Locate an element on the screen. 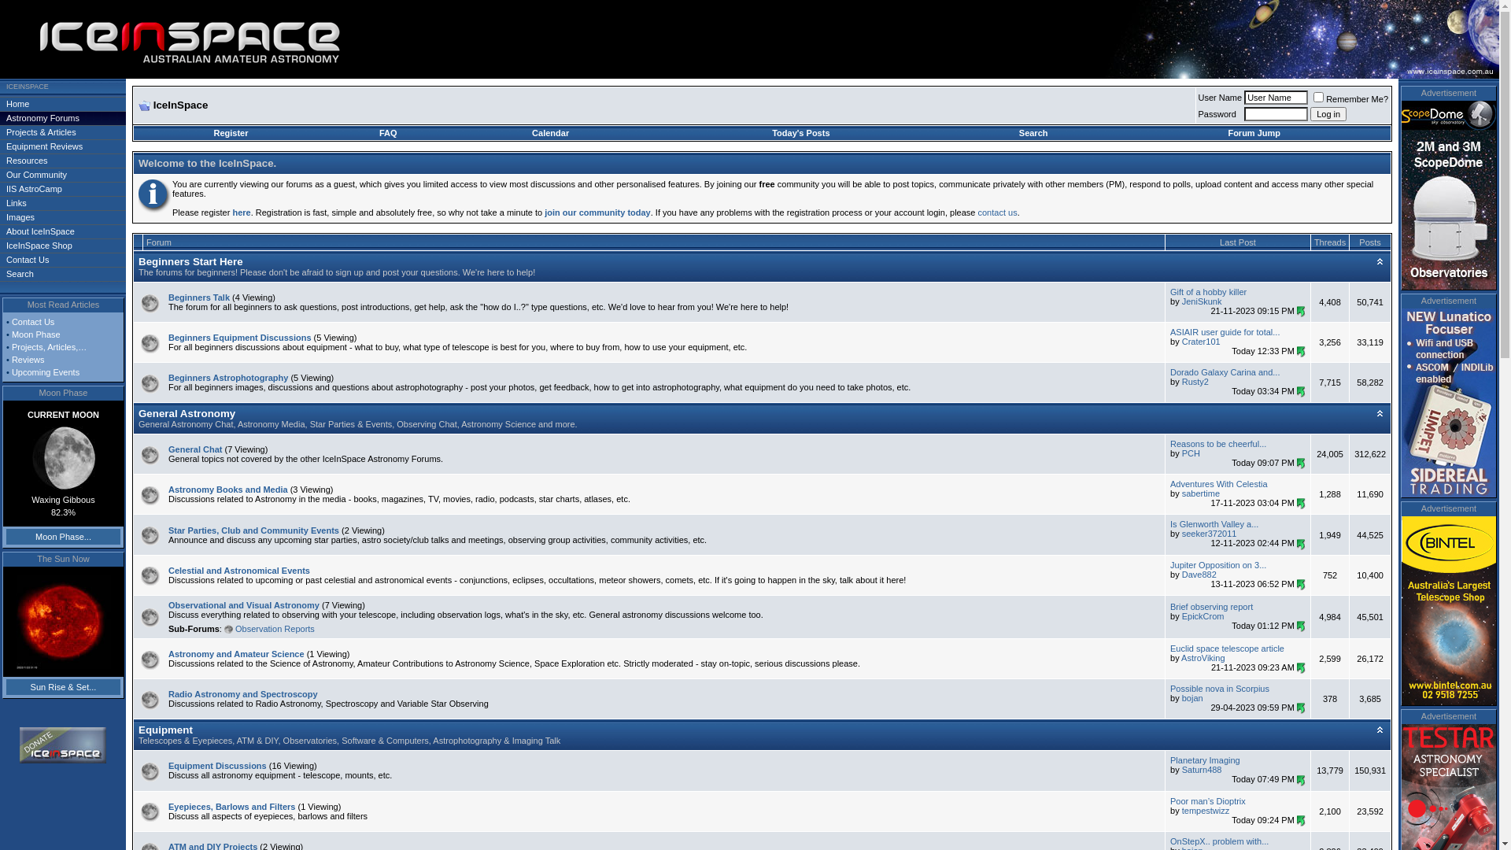 This screenshot has height=850, width=1511. Adventures With Celestia is located at coordinates (1219, 484).